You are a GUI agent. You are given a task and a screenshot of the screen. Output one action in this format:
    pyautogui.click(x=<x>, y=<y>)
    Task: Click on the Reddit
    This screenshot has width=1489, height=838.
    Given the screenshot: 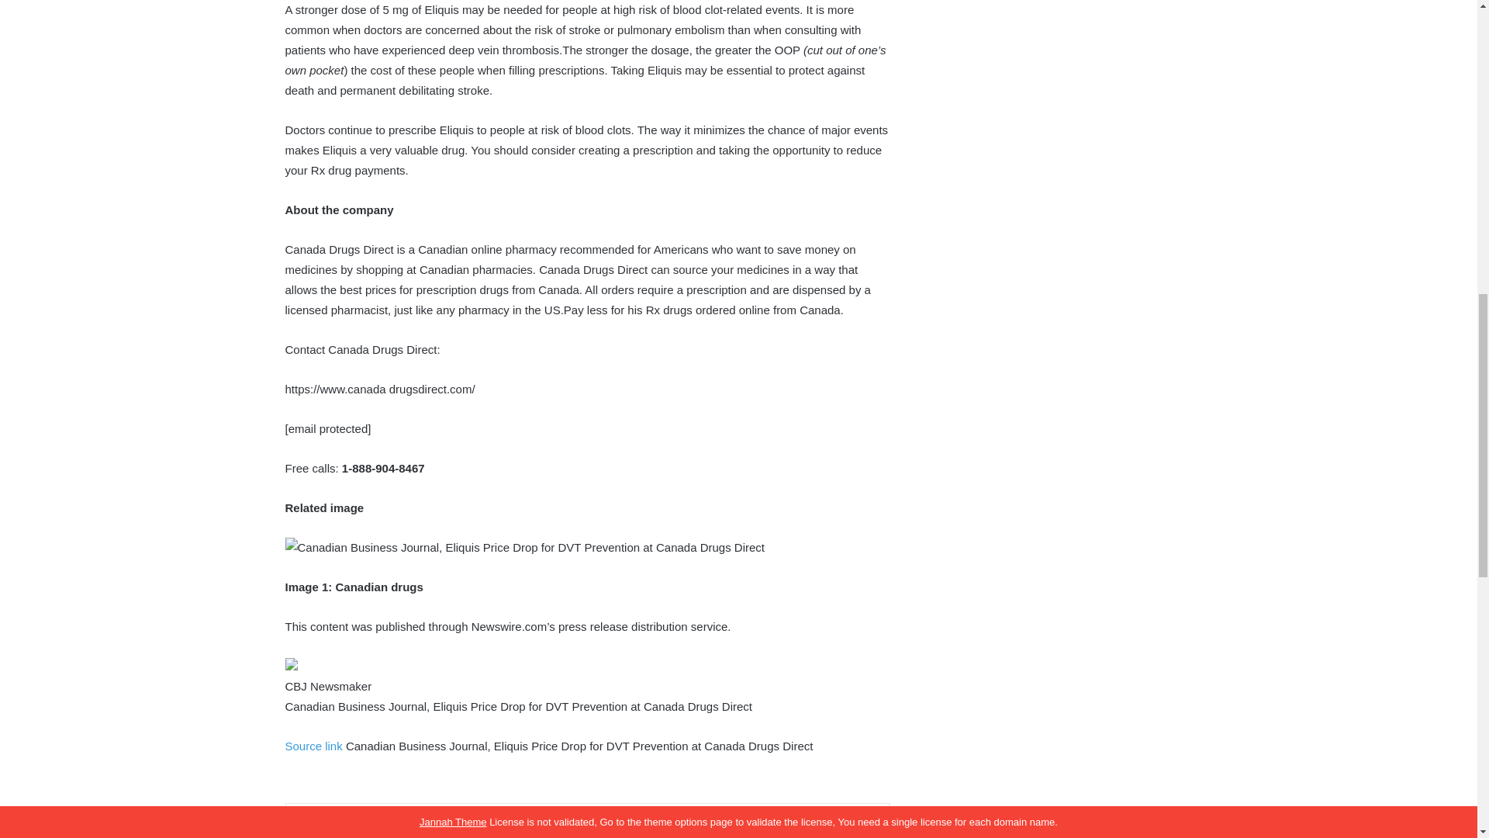 What is the action you would take?
    pyautogui.click(x=703, y=827)
    